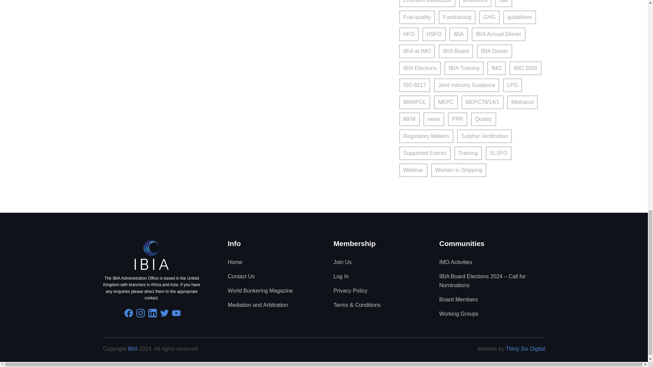  Describe the element at coordinates (176, 313) in the screenshot. I see `youtube` at that location.